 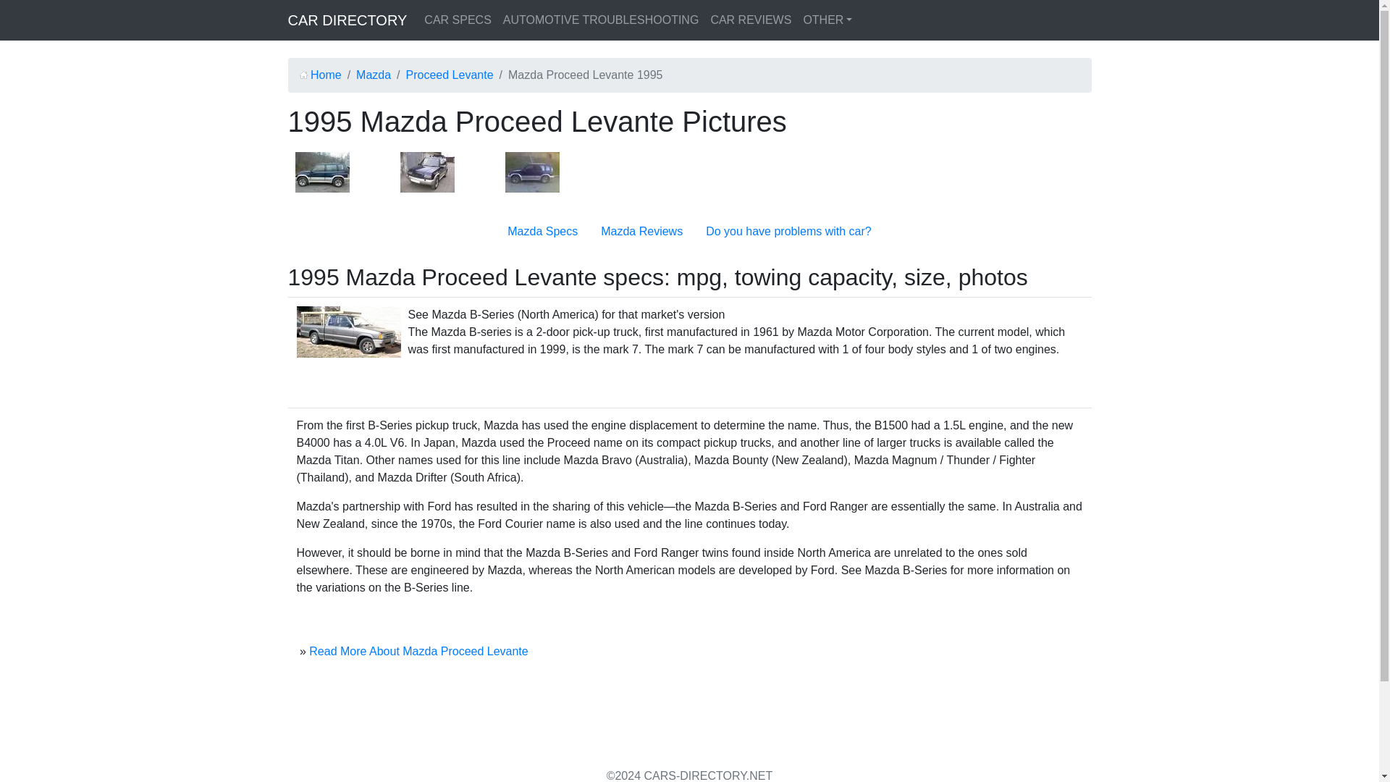 I want to click on Do you have problems with car?, so click(x=788, y=232).